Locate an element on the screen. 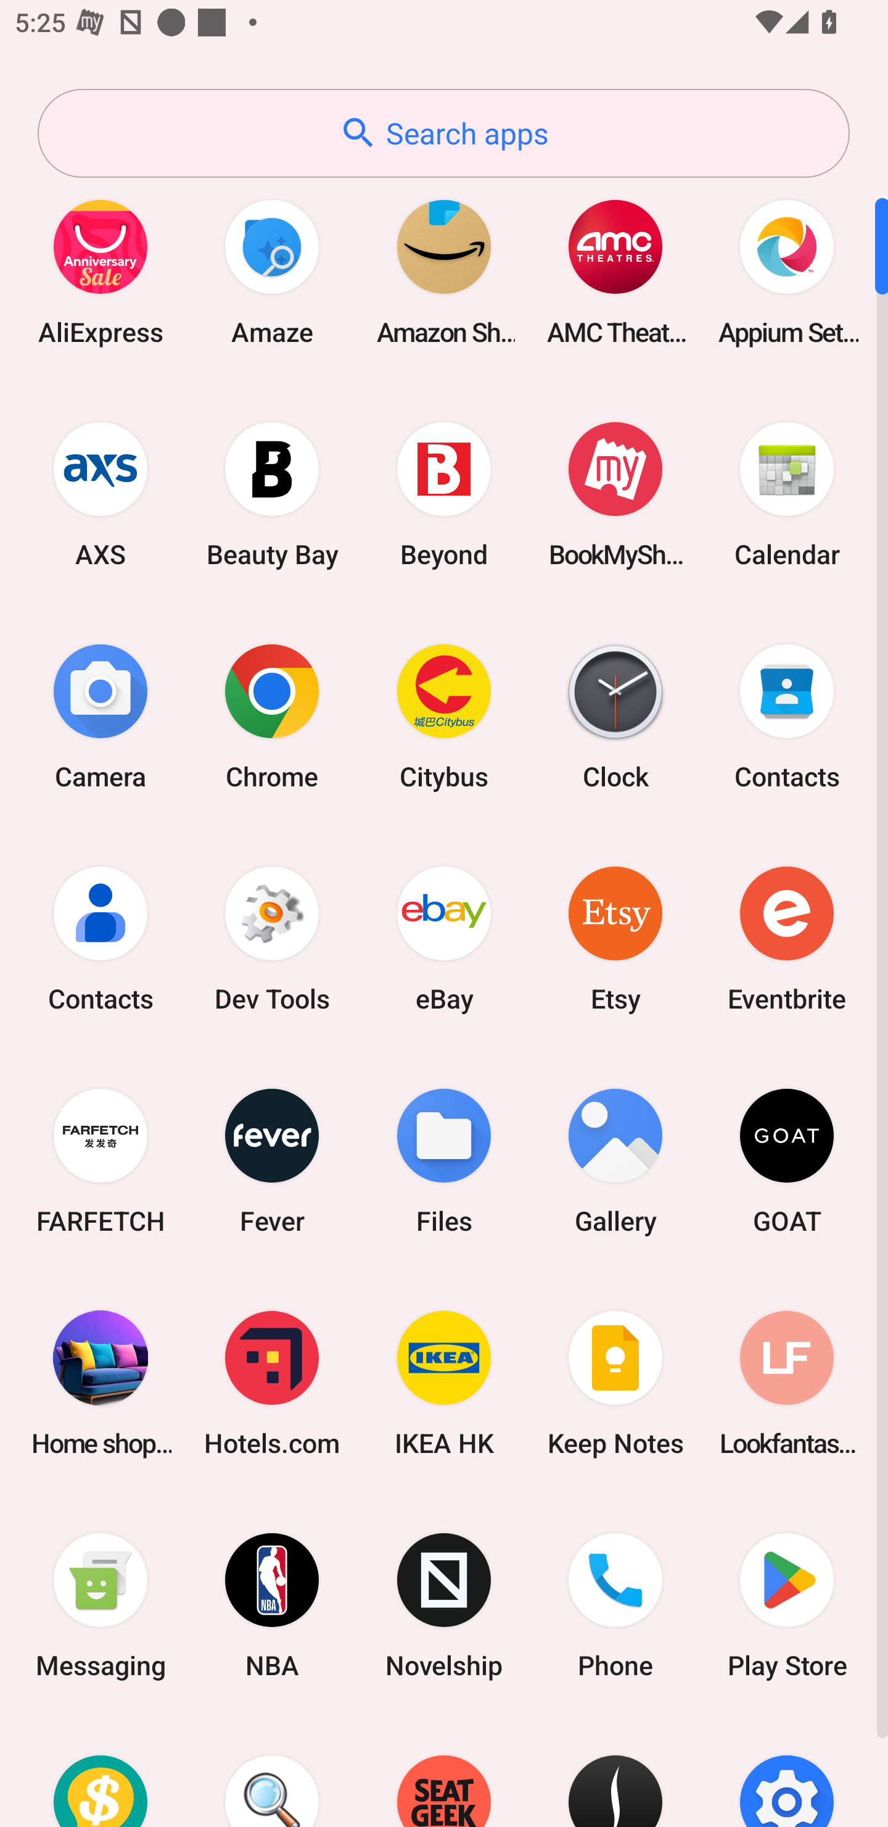 The height and width of the screenshot is (1827, 888). Lookfantastic is located at coordinates (787, 1383).